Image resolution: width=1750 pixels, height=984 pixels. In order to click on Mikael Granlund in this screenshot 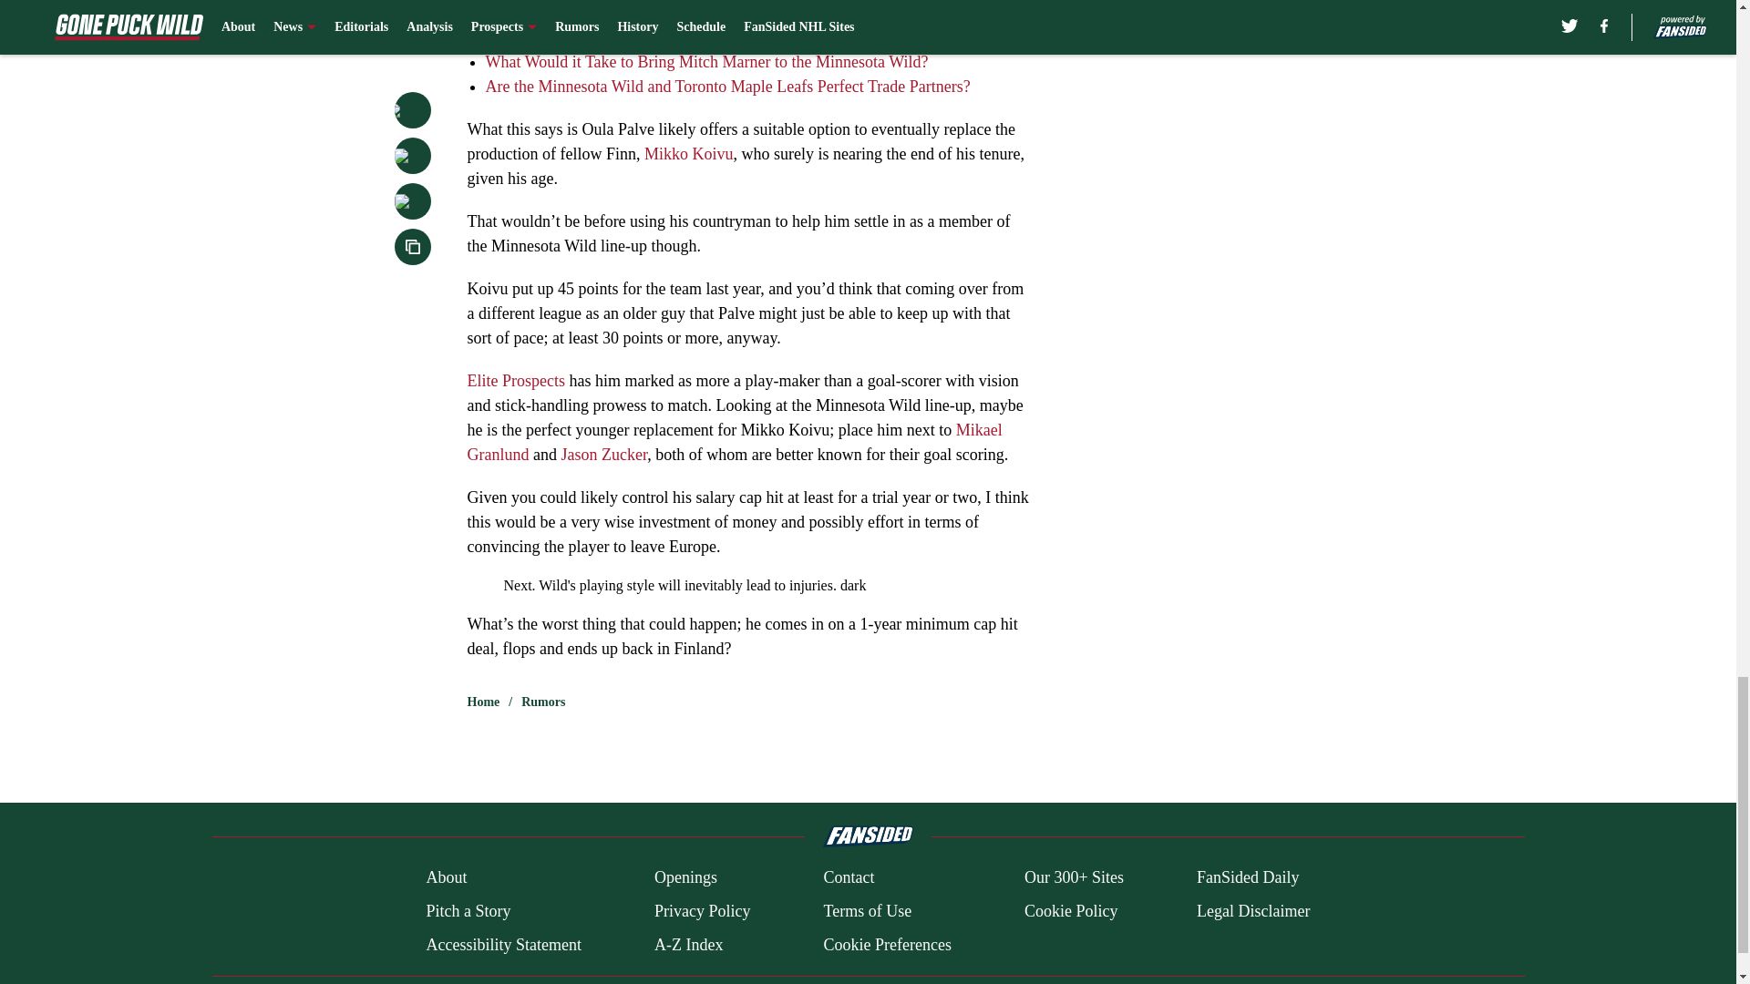, I will do `click(734, 442)`.